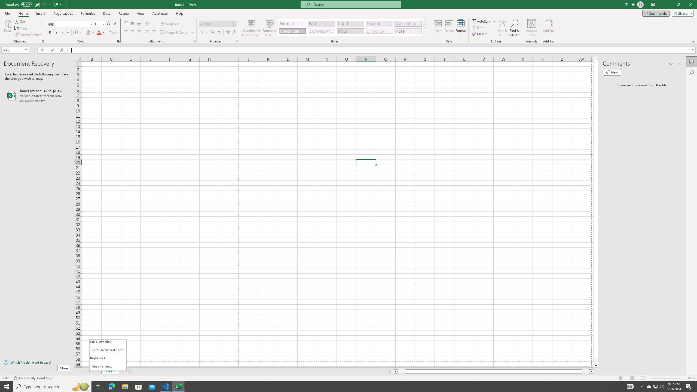 The height and width of the screenshot is (392, 697). What do you see at coordinates (482, 21) in the screenshot?
I see `Sum` at bounding box center [482, 21].